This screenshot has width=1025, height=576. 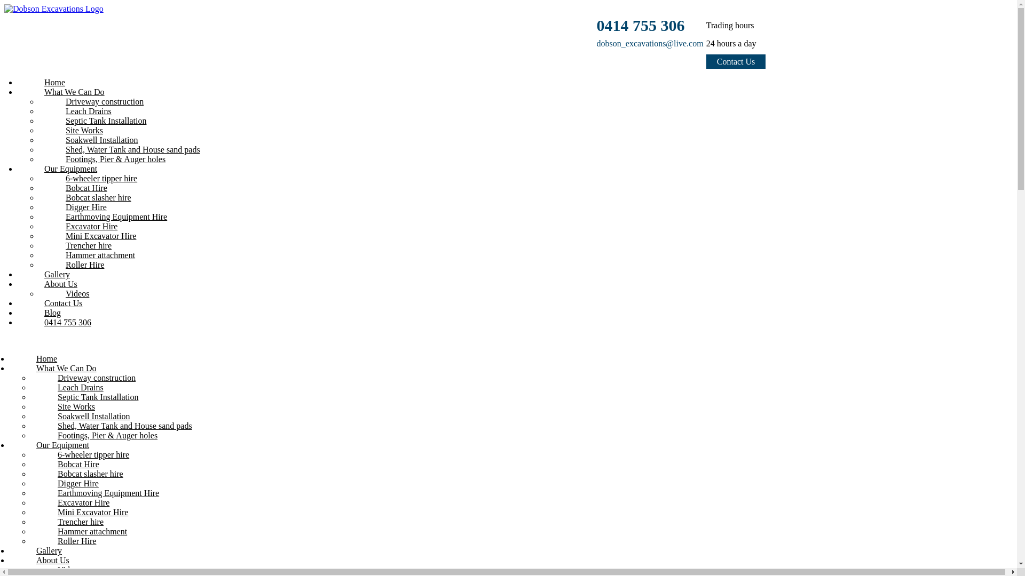 I want to click on Gallery, so click(x=53, y=269).